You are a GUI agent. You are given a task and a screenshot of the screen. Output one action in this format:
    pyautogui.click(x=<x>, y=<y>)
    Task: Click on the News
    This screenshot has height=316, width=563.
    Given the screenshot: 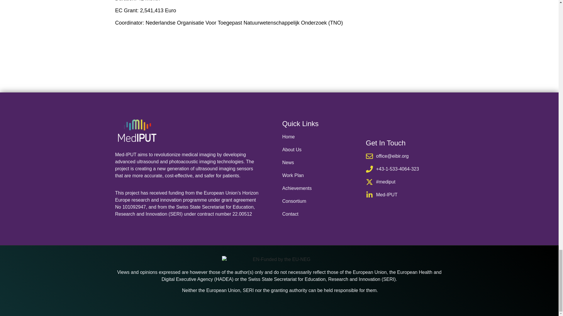 What is the action you would take?
    pyautogui.click(x=321, y=163)
    